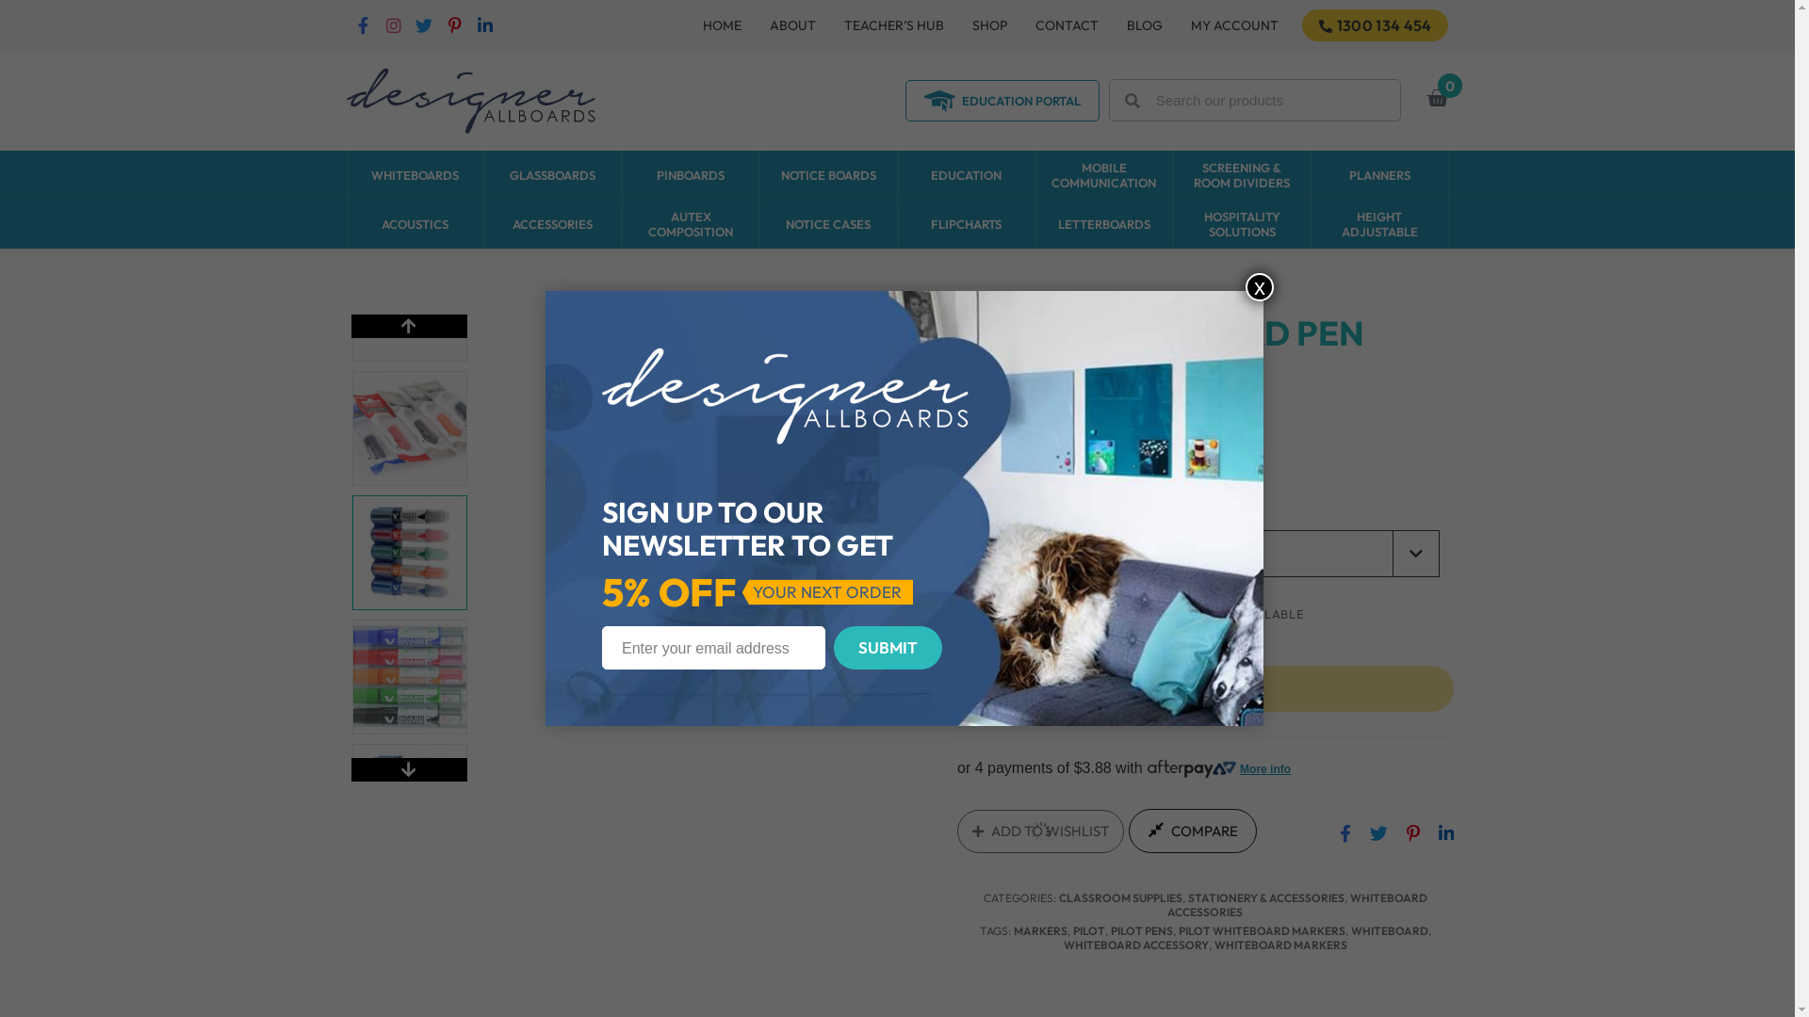 The width and height of the screenshot is (1809, 1017). I want to click on 0, so click(1436, 98).